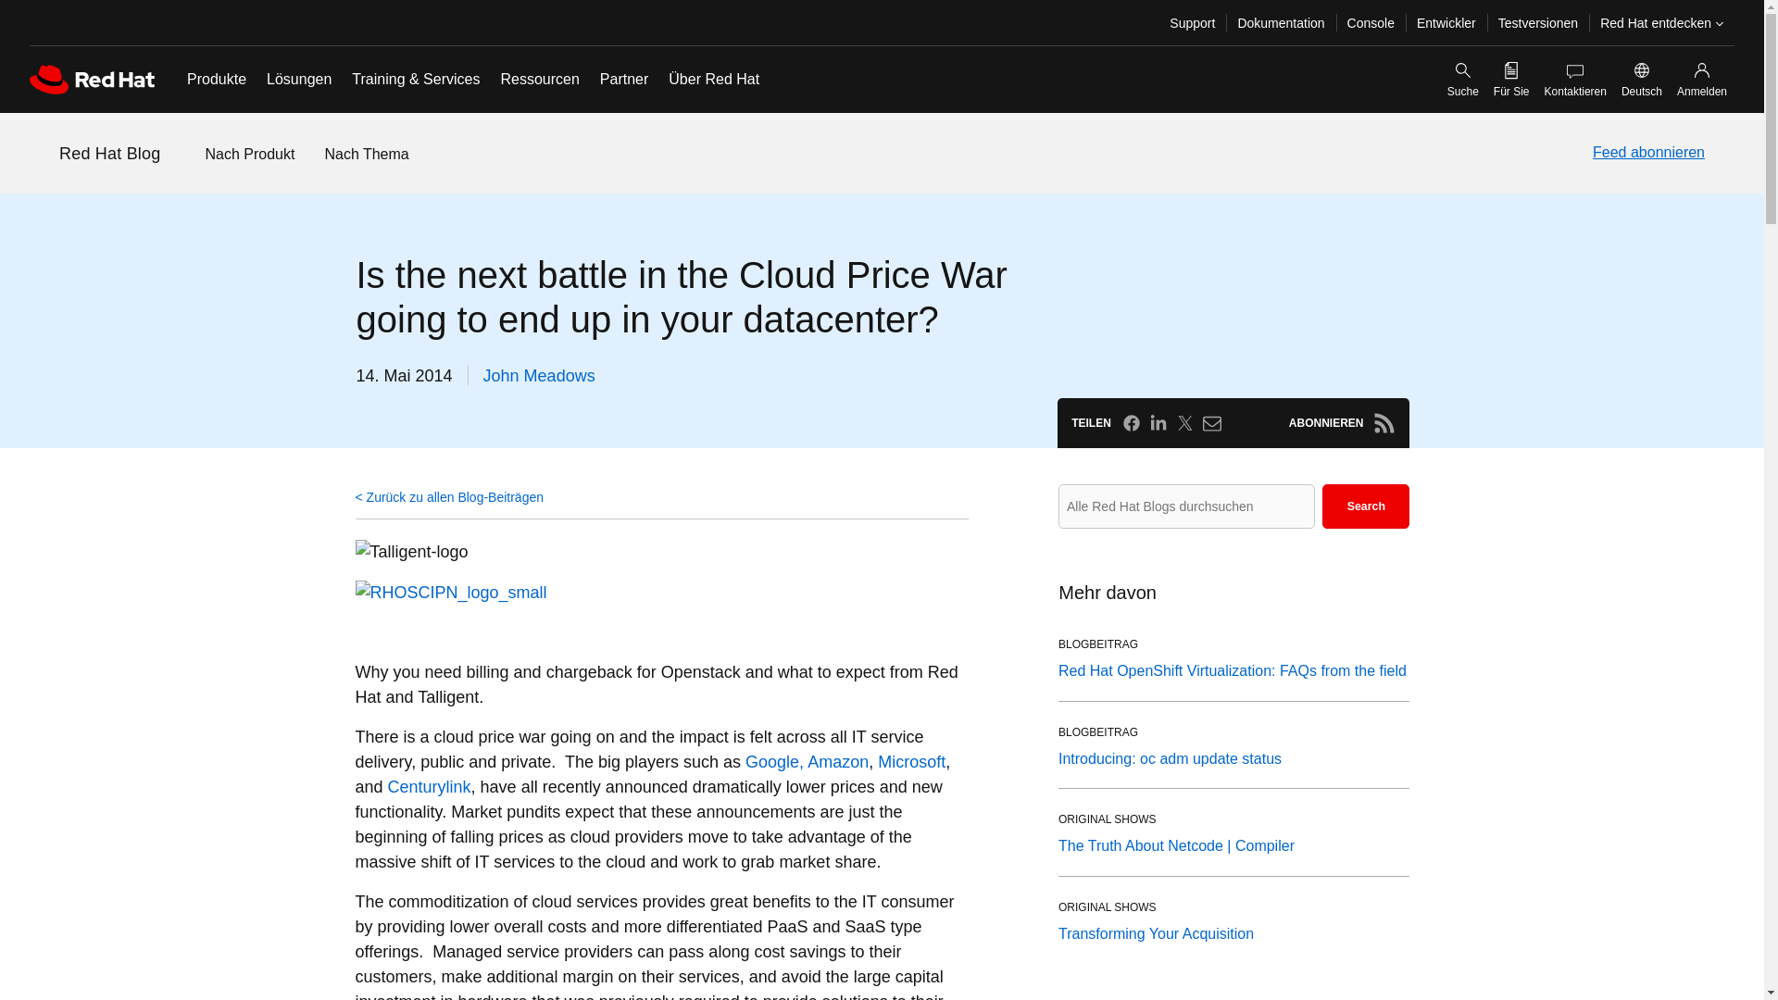  I want to click on Entwickler, so click(1446, 22).